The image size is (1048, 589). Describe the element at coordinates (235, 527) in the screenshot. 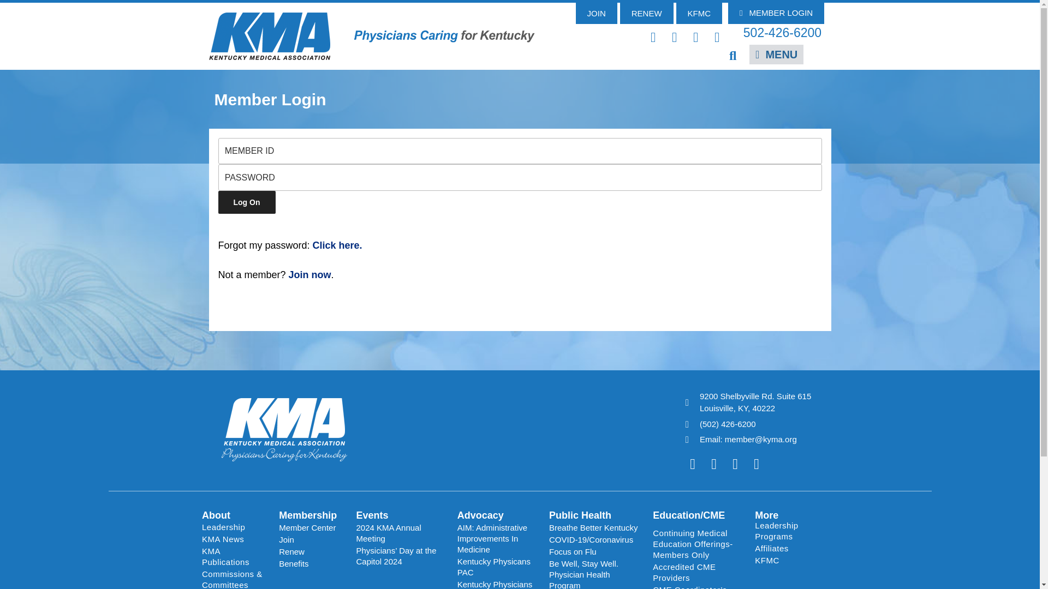

I see `Leadership` at that location.